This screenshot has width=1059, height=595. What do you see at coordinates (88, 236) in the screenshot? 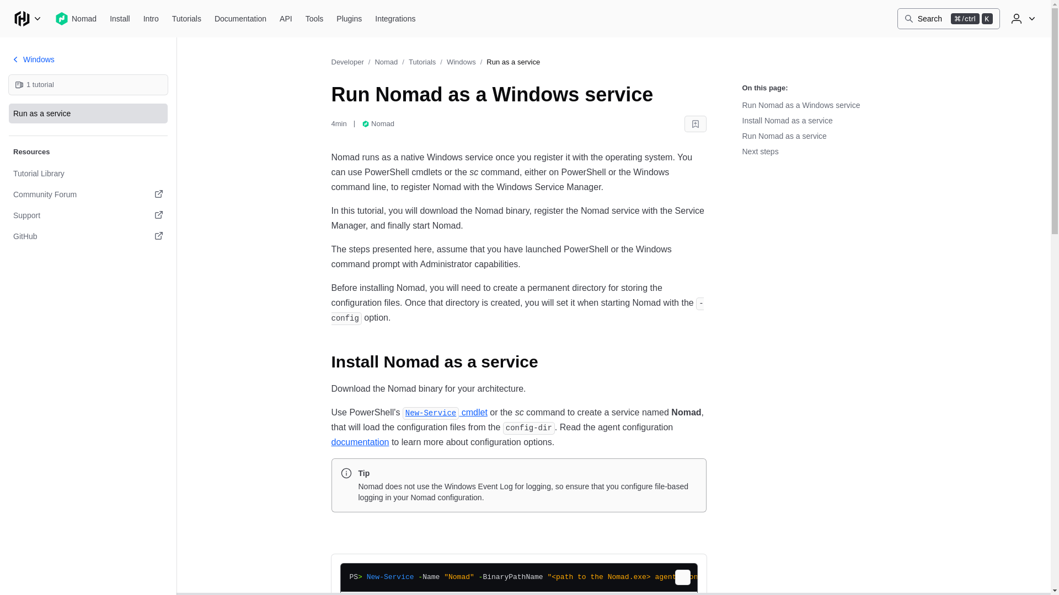
I see `GitHub` at bounding box center [88, 236].